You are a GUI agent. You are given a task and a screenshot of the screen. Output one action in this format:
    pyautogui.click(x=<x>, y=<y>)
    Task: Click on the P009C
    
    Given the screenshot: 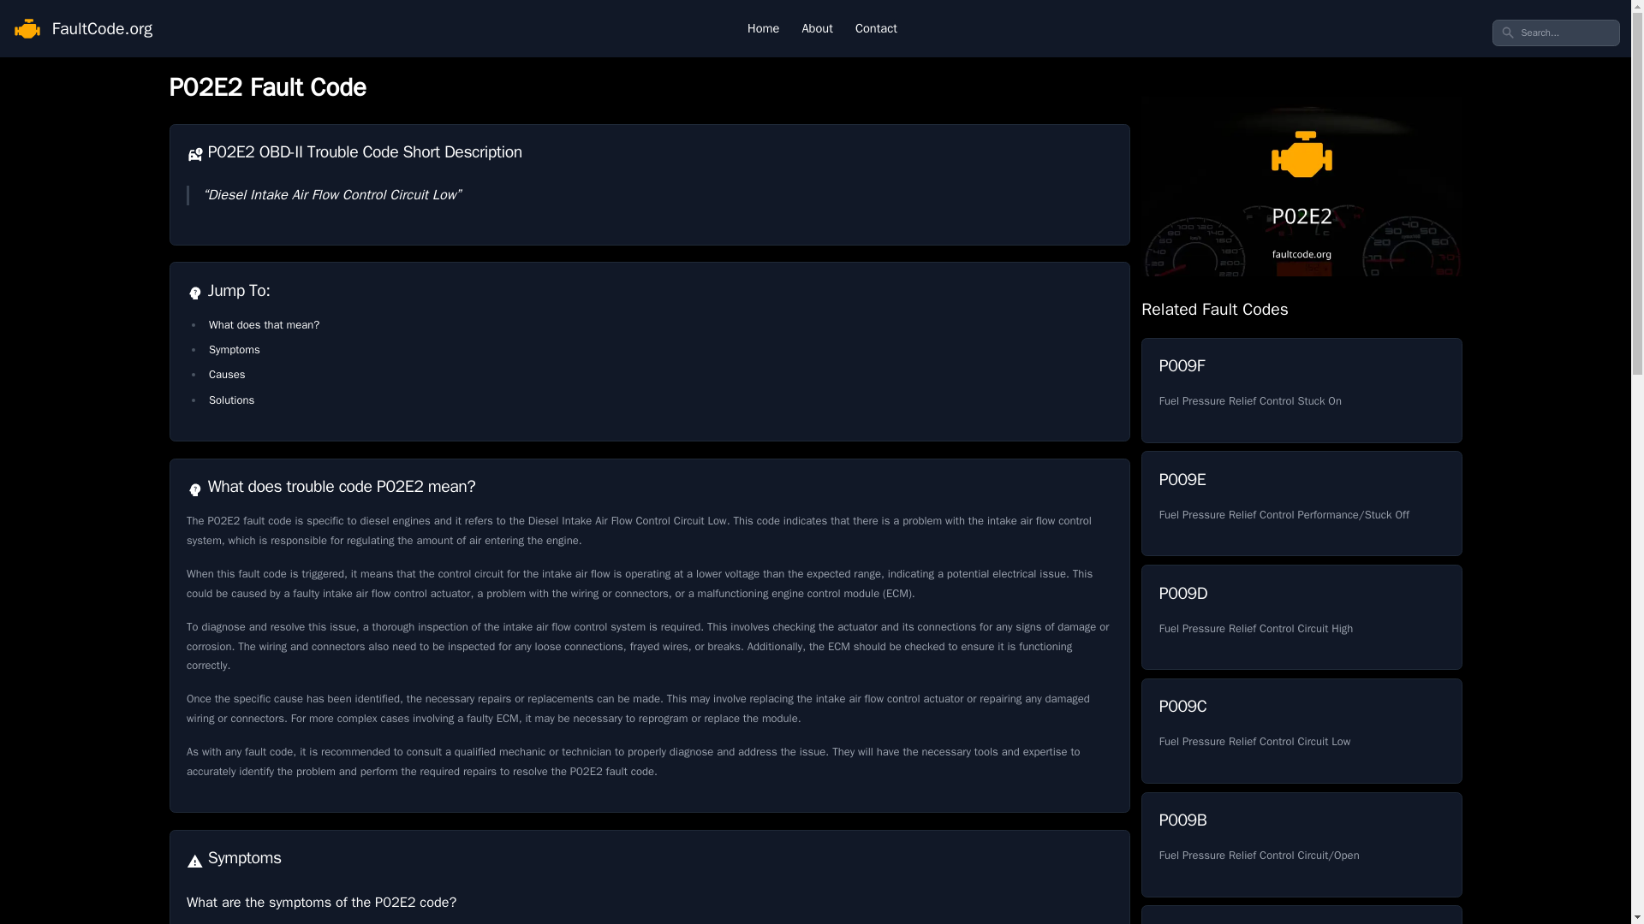 What is the action you would take?
    pyautogui.click(x=234, y=349)
    